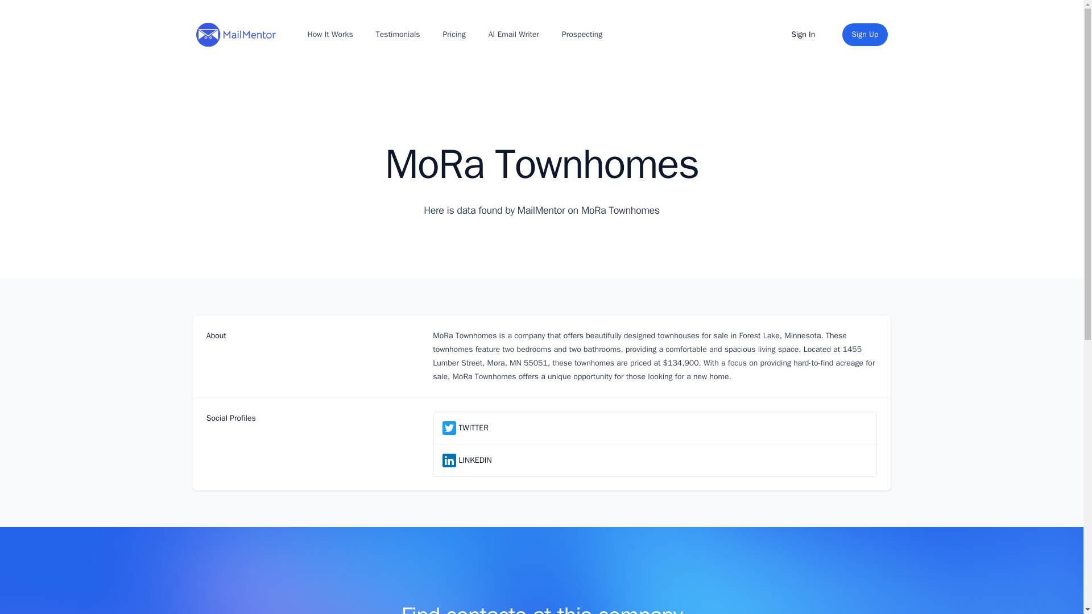 This screenshot has height=614, width=1092. What do you see at coordinates (449, 460) in the screenshot?
I see `linkedin` at bounding box center [449, 460].